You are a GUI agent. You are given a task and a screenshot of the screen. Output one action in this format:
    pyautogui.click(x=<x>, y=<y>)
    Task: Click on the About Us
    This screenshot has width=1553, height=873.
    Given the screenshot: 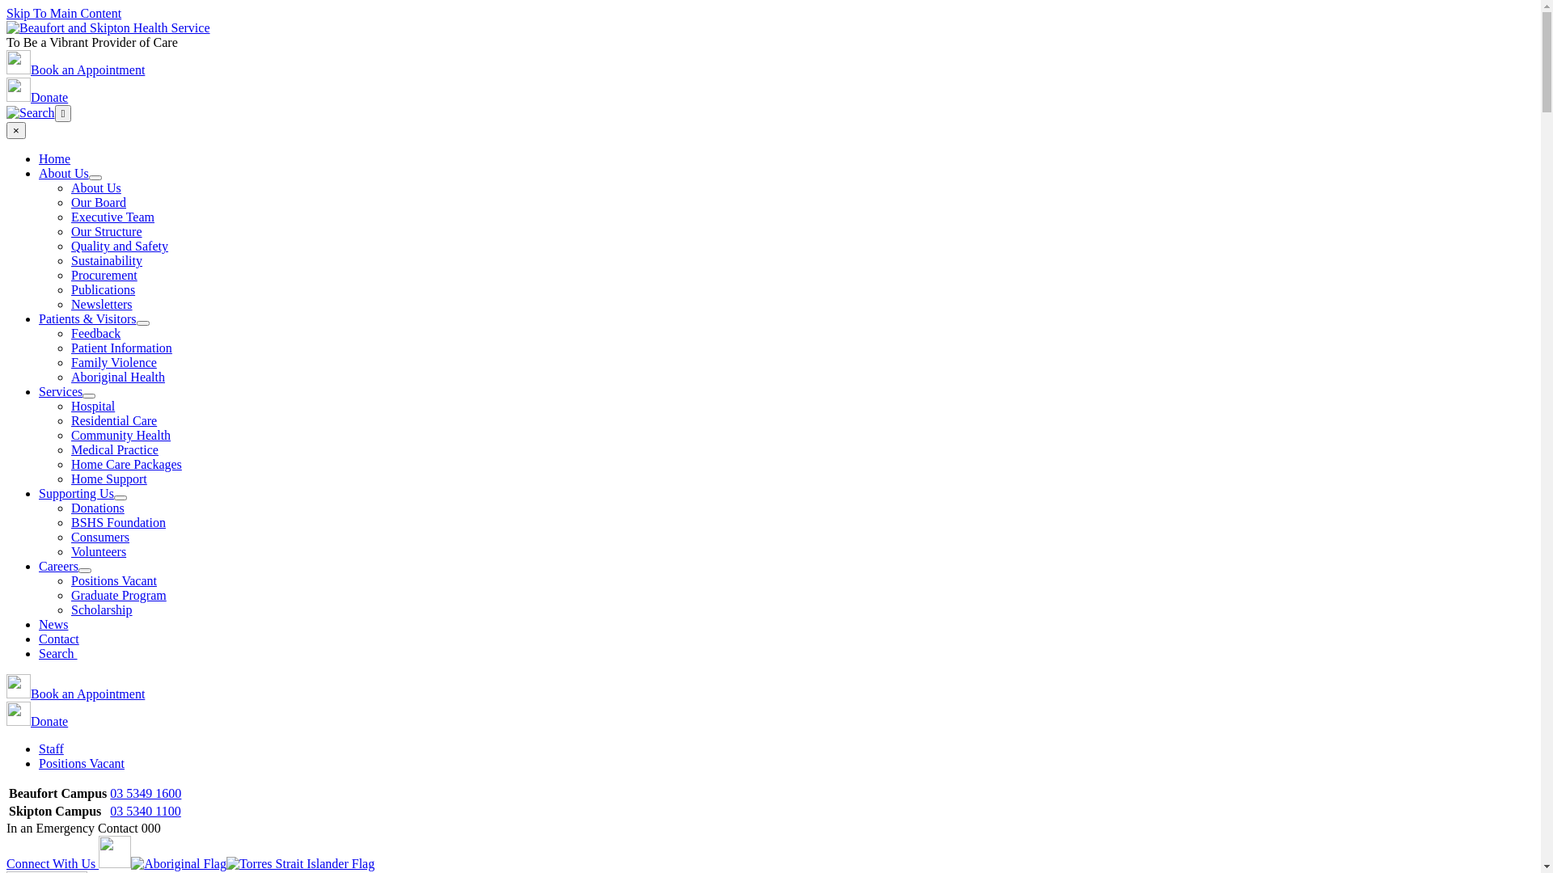 What is the action you would take?
    pyautogui.click(x=64, y=173)
    